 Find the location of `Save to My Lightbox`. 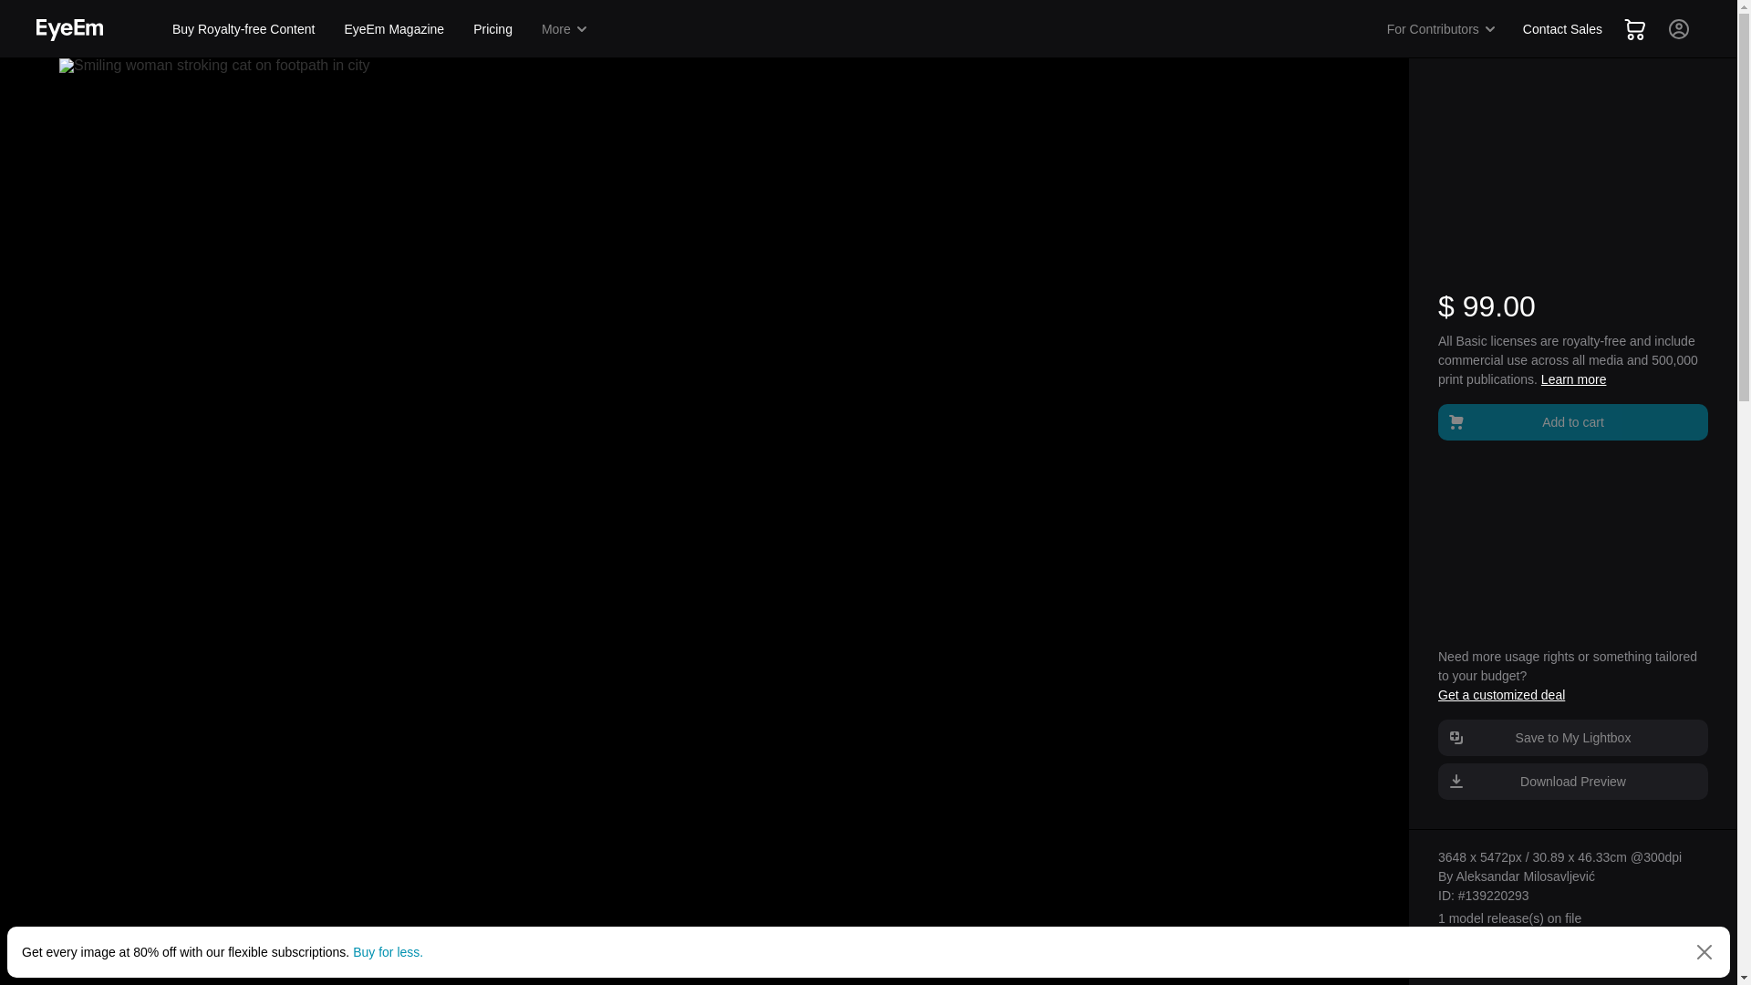

Save to My Lightbox is located at coordinates (1572, 738).